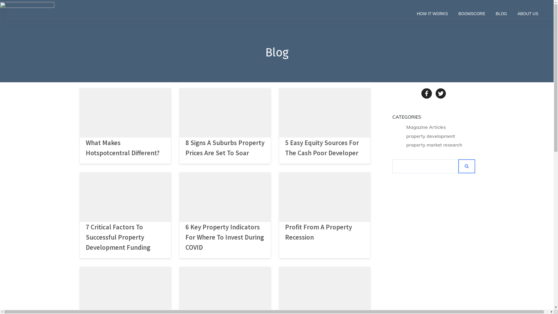 This screenshot has height=314, width=558. I want to click on ABOUT US, so click(528, 14).